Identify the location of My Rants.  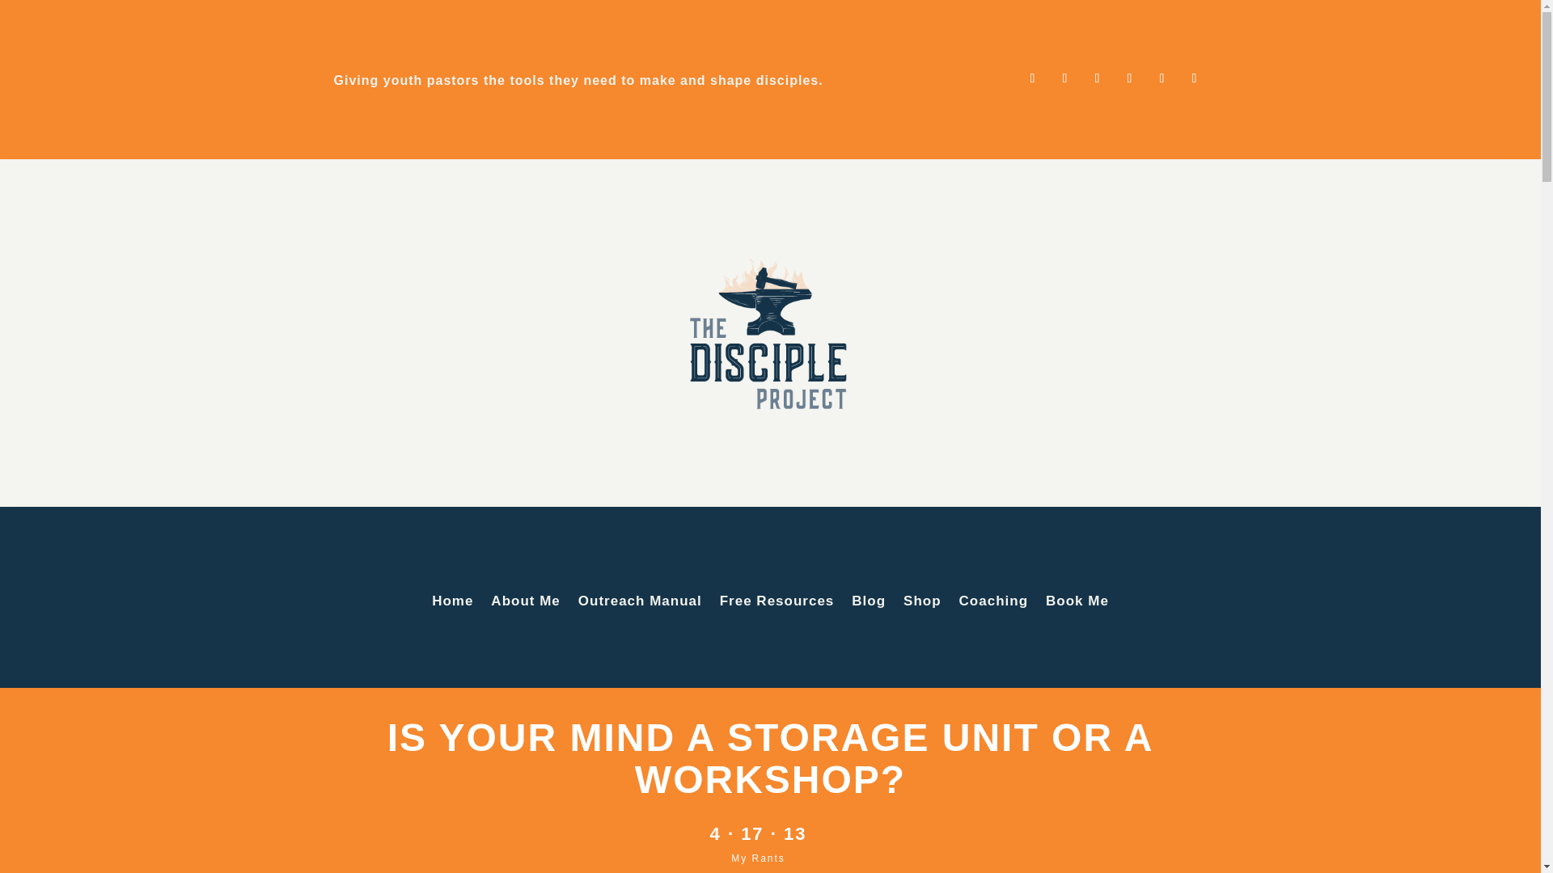
(759, 862).